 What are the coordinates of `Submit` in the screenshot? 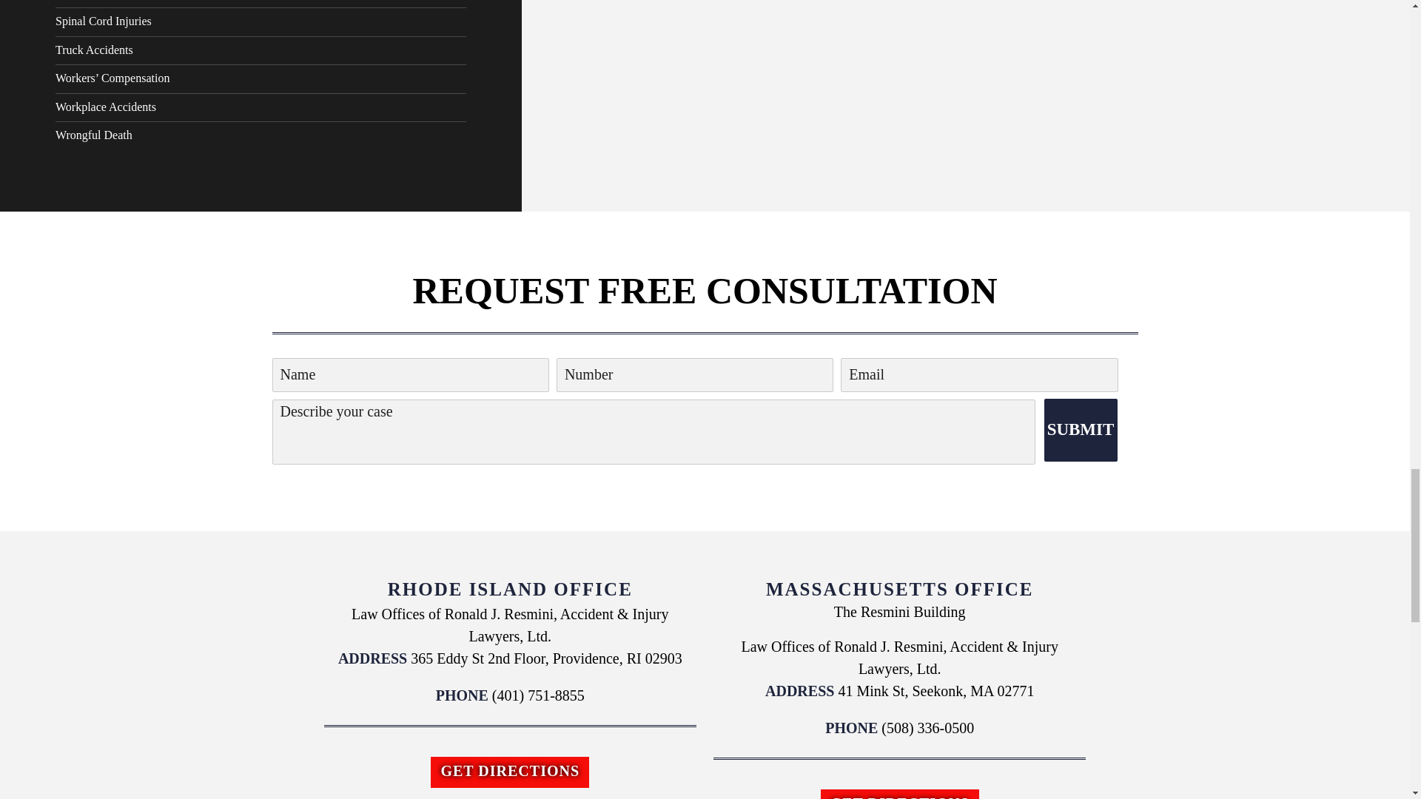 It's located at (1080, 430).